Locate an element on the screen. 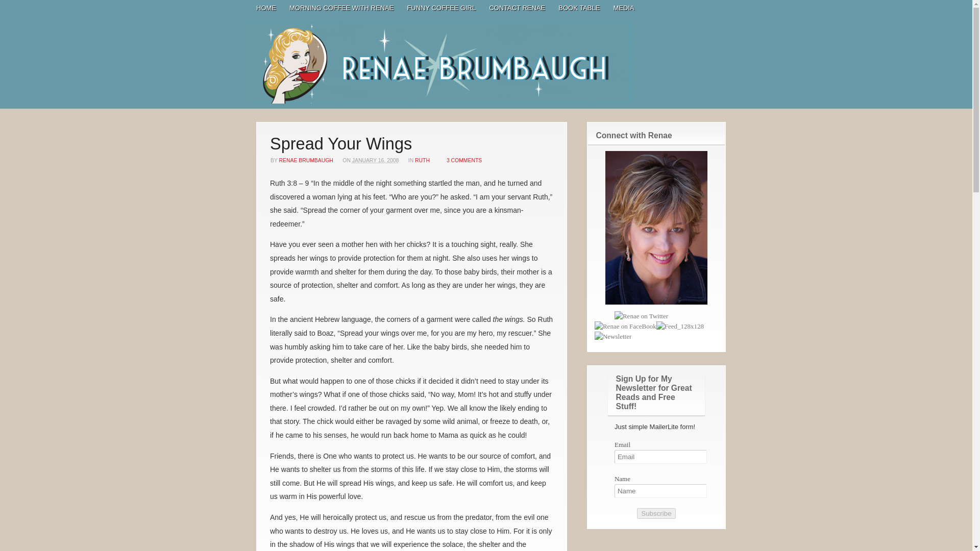 The height and width of the screenshot is (551, 980). The Funny Coffee Girl is located at coordinates (438, 63).